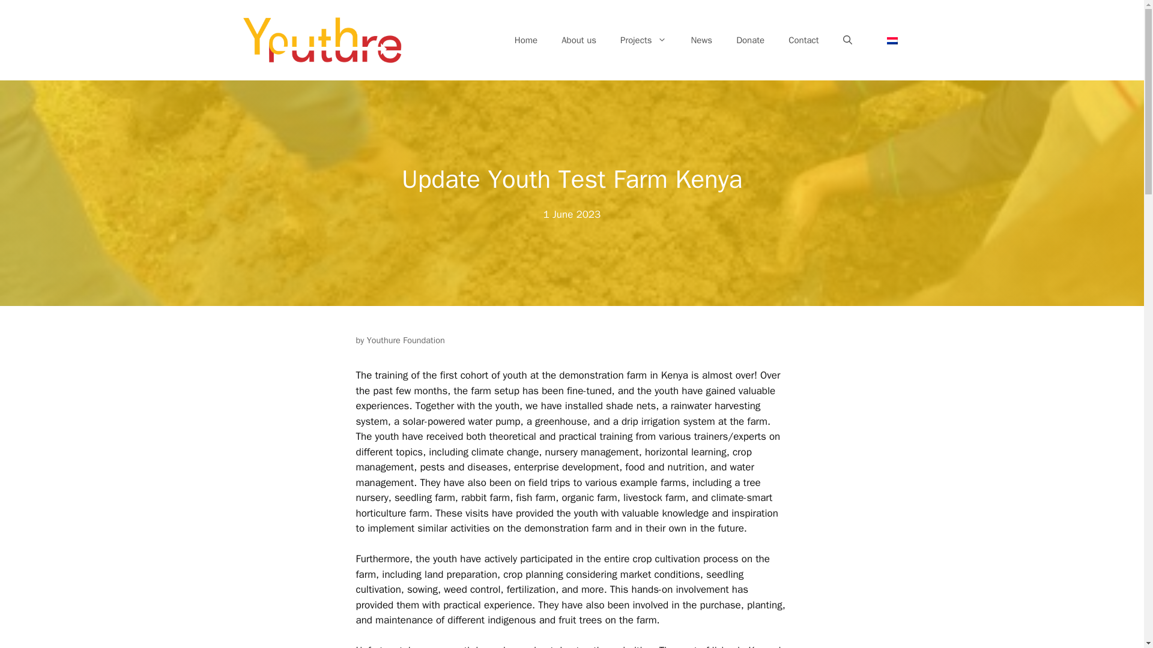 Image resolution: width=1153 pixels, height=648 pixels. Describe the element at coordinates (322, 40) in the screenshot. I see `Youthure` at that location.